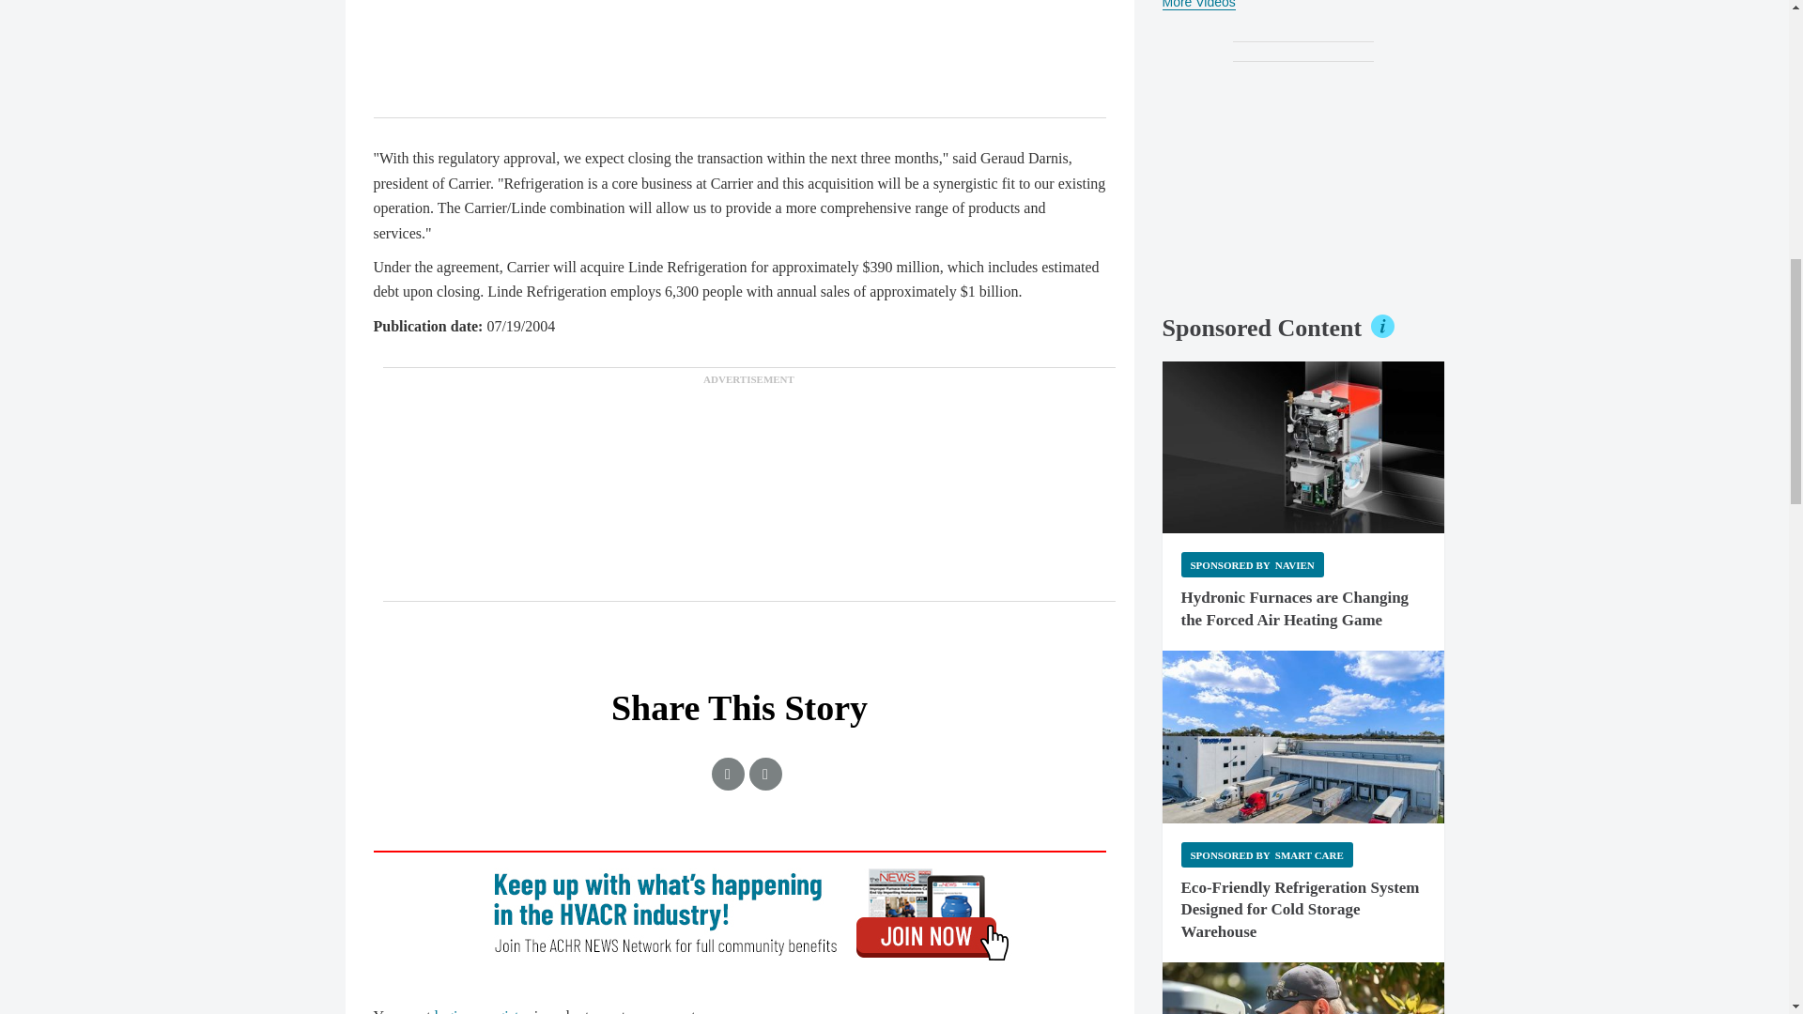  Describe the element at coordinates (1303, 988) in the screenshot. I see `Technician Working on HVAC Unit` at that location.